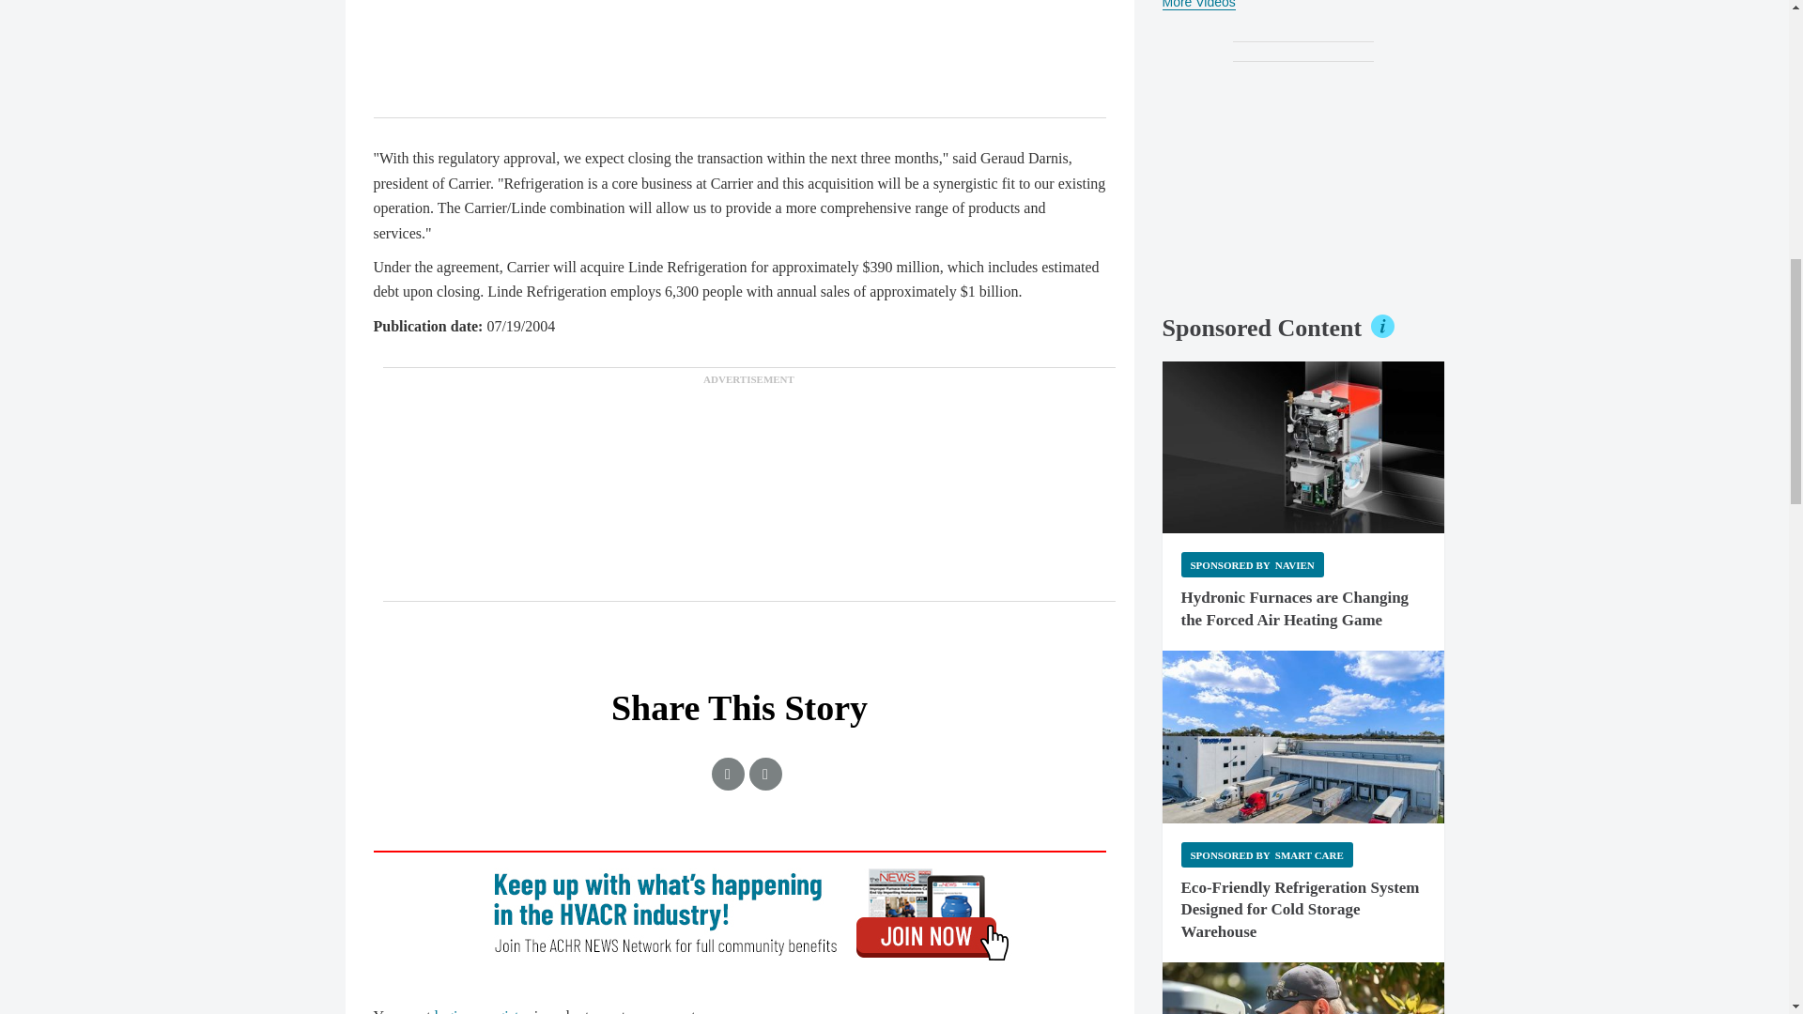  Describe the element at coordinates (1303, 988) in the screenshot. I see `Technician Working on HVAC Unit` at that location.